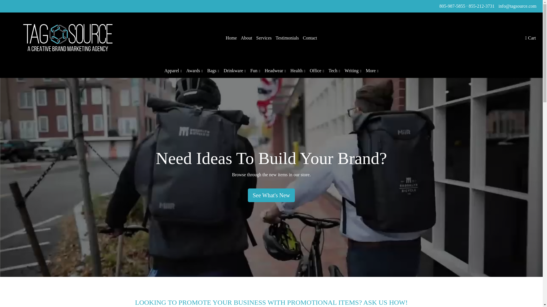  I want to click on Services, so click(264, 38).